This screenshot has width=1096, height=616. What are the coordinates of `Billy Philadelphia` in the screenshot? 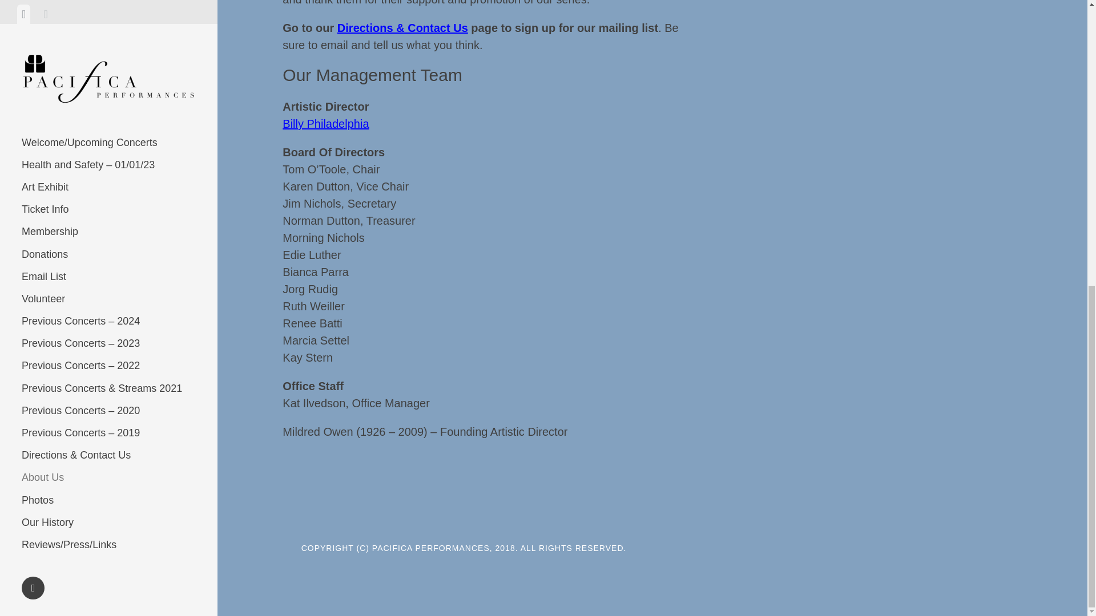 It's located at (325, 123).